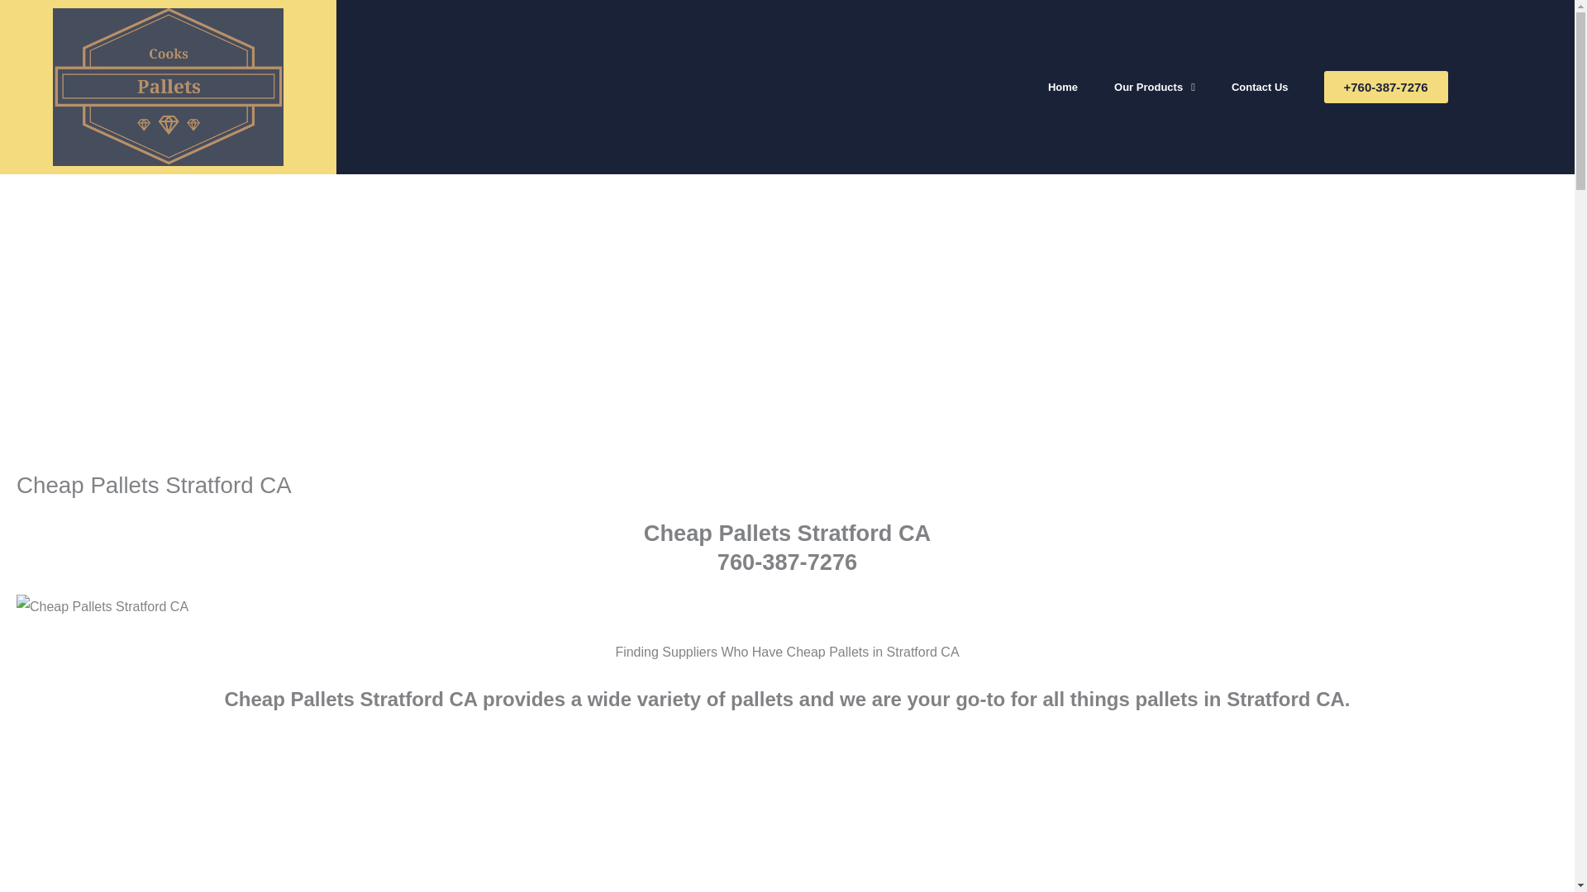 The image size is (1587, 892). I want to click on pallet, so click(102, 606).